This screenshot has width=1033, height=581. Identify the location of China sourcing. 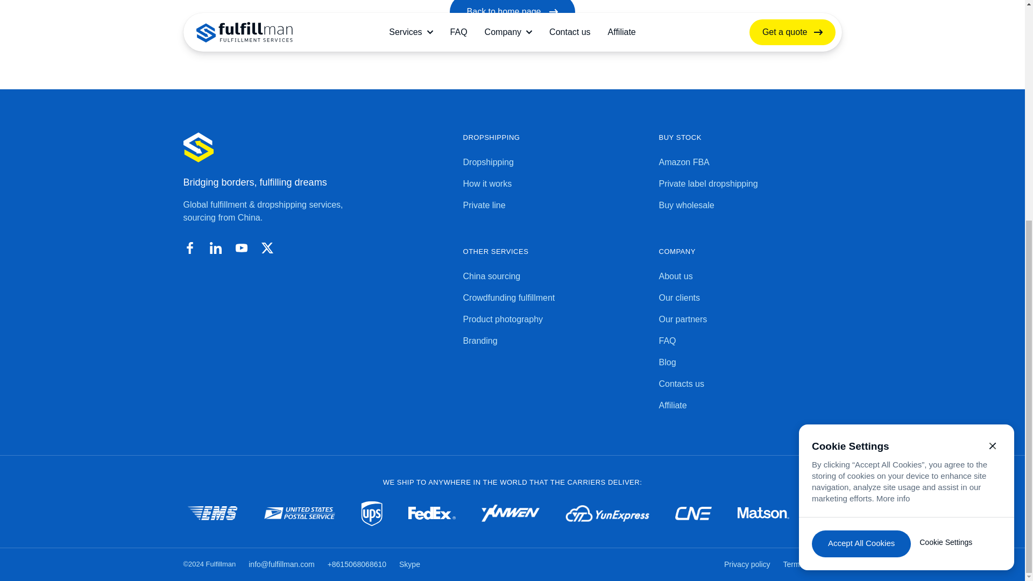
(554, 277).